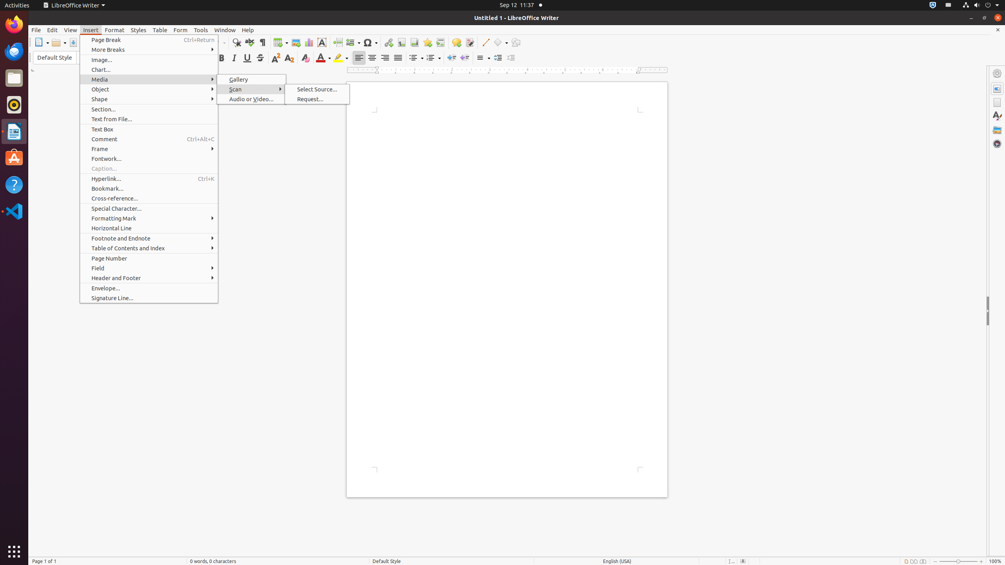  What do you see at coordinates (433, 58) in the screenshot?
I see `Numbering` at bounding box center [433, 58].